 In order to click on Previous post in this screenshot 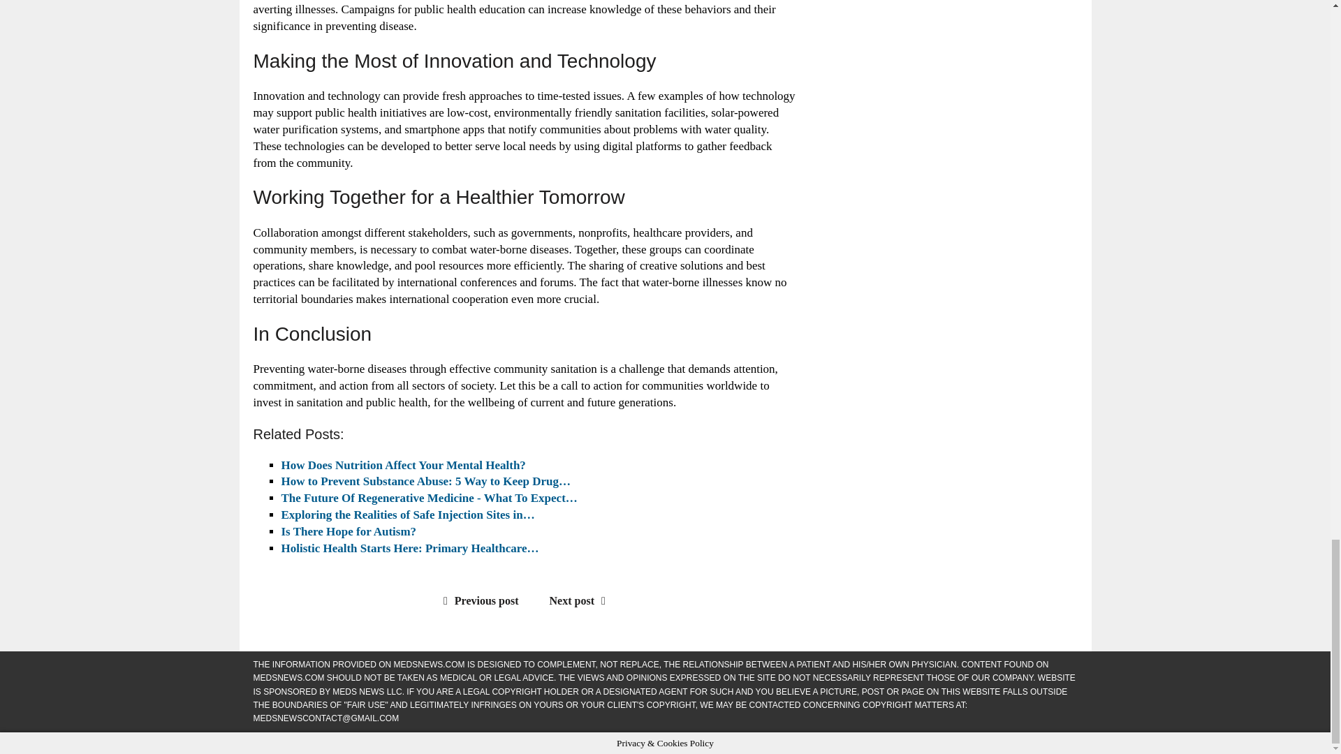, I will do `click(478, 600)`.